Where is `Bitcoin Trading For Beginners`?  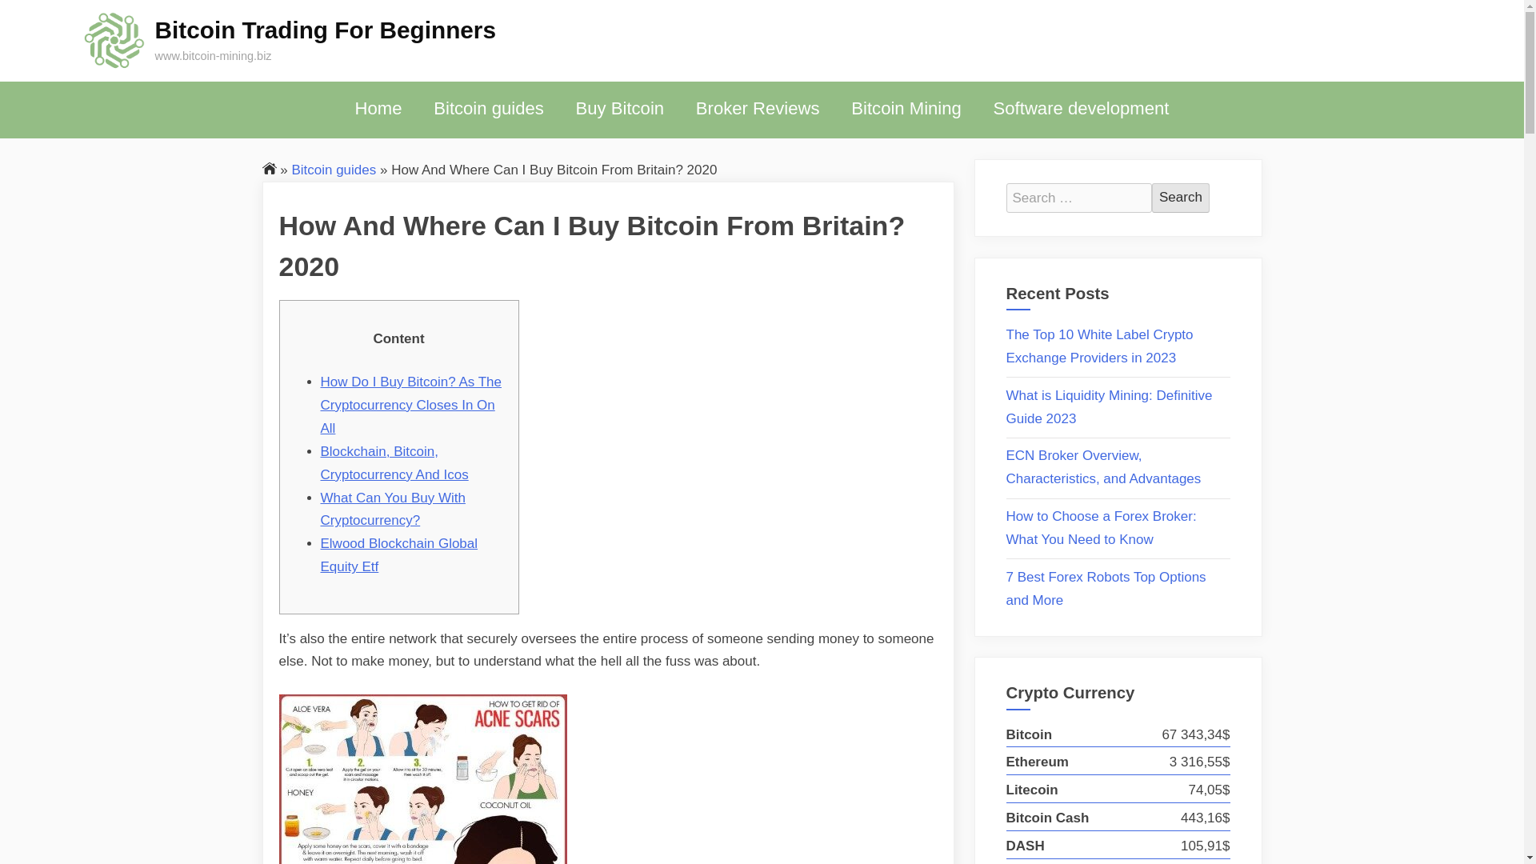 Bitcoin Trading For Beginners is located at coordinates (325, 30).